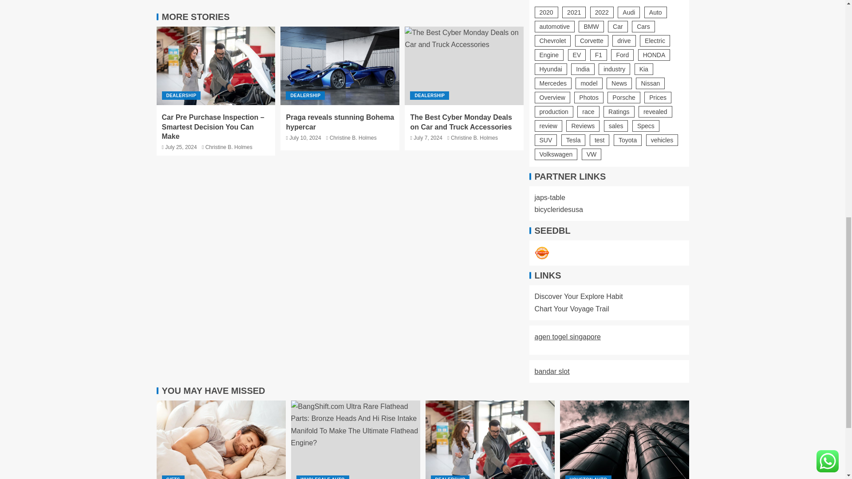  I want to click on DEALERSHIP, so click(305, 95).